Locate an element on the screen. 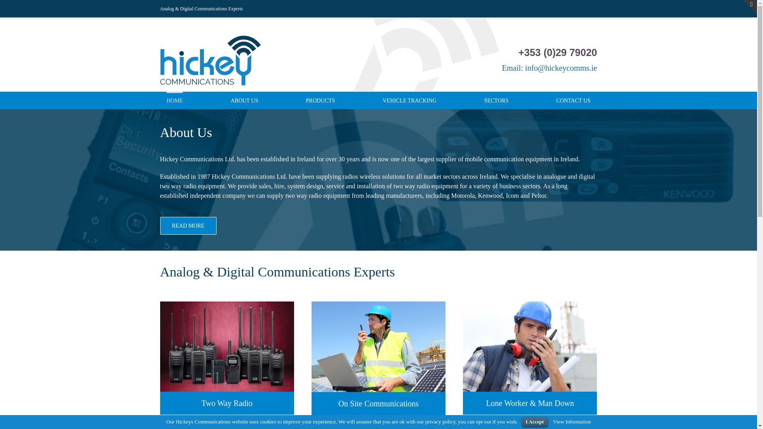  SECTORS is located at coordinates (496, 100).